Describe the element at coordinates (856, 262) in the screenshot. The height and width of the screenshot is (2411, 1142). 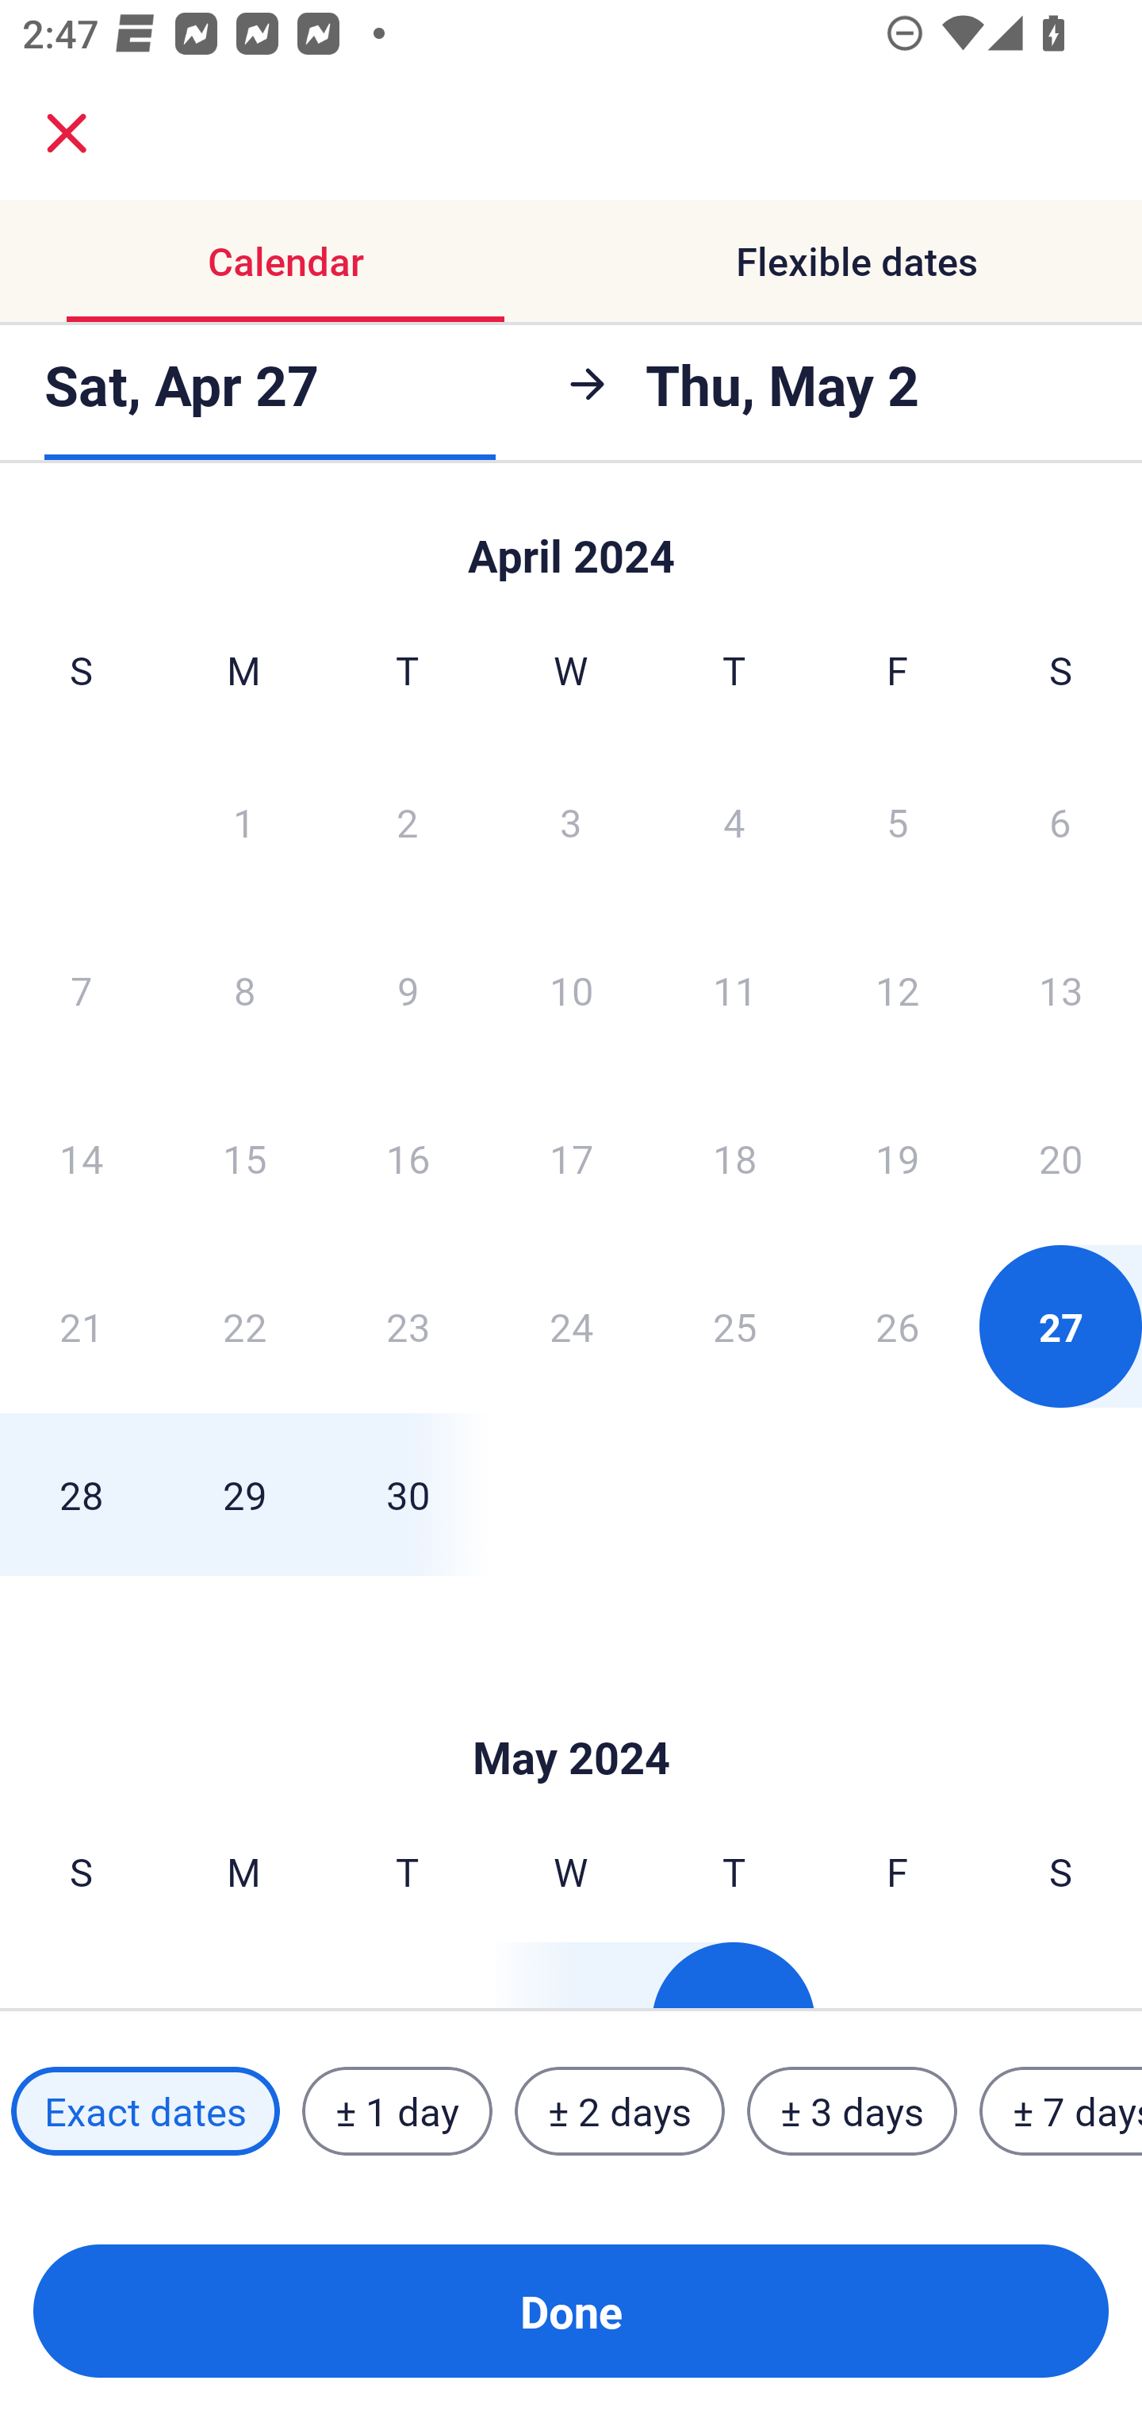
I see `Flexible dates` at that location.